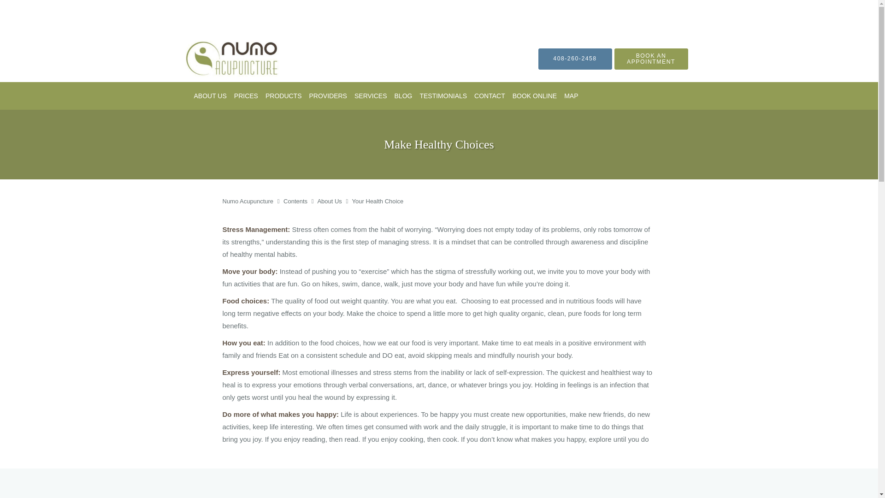 This screenshot has height=498, width=885. I want to click on ABOUT US, so click(210, 96).